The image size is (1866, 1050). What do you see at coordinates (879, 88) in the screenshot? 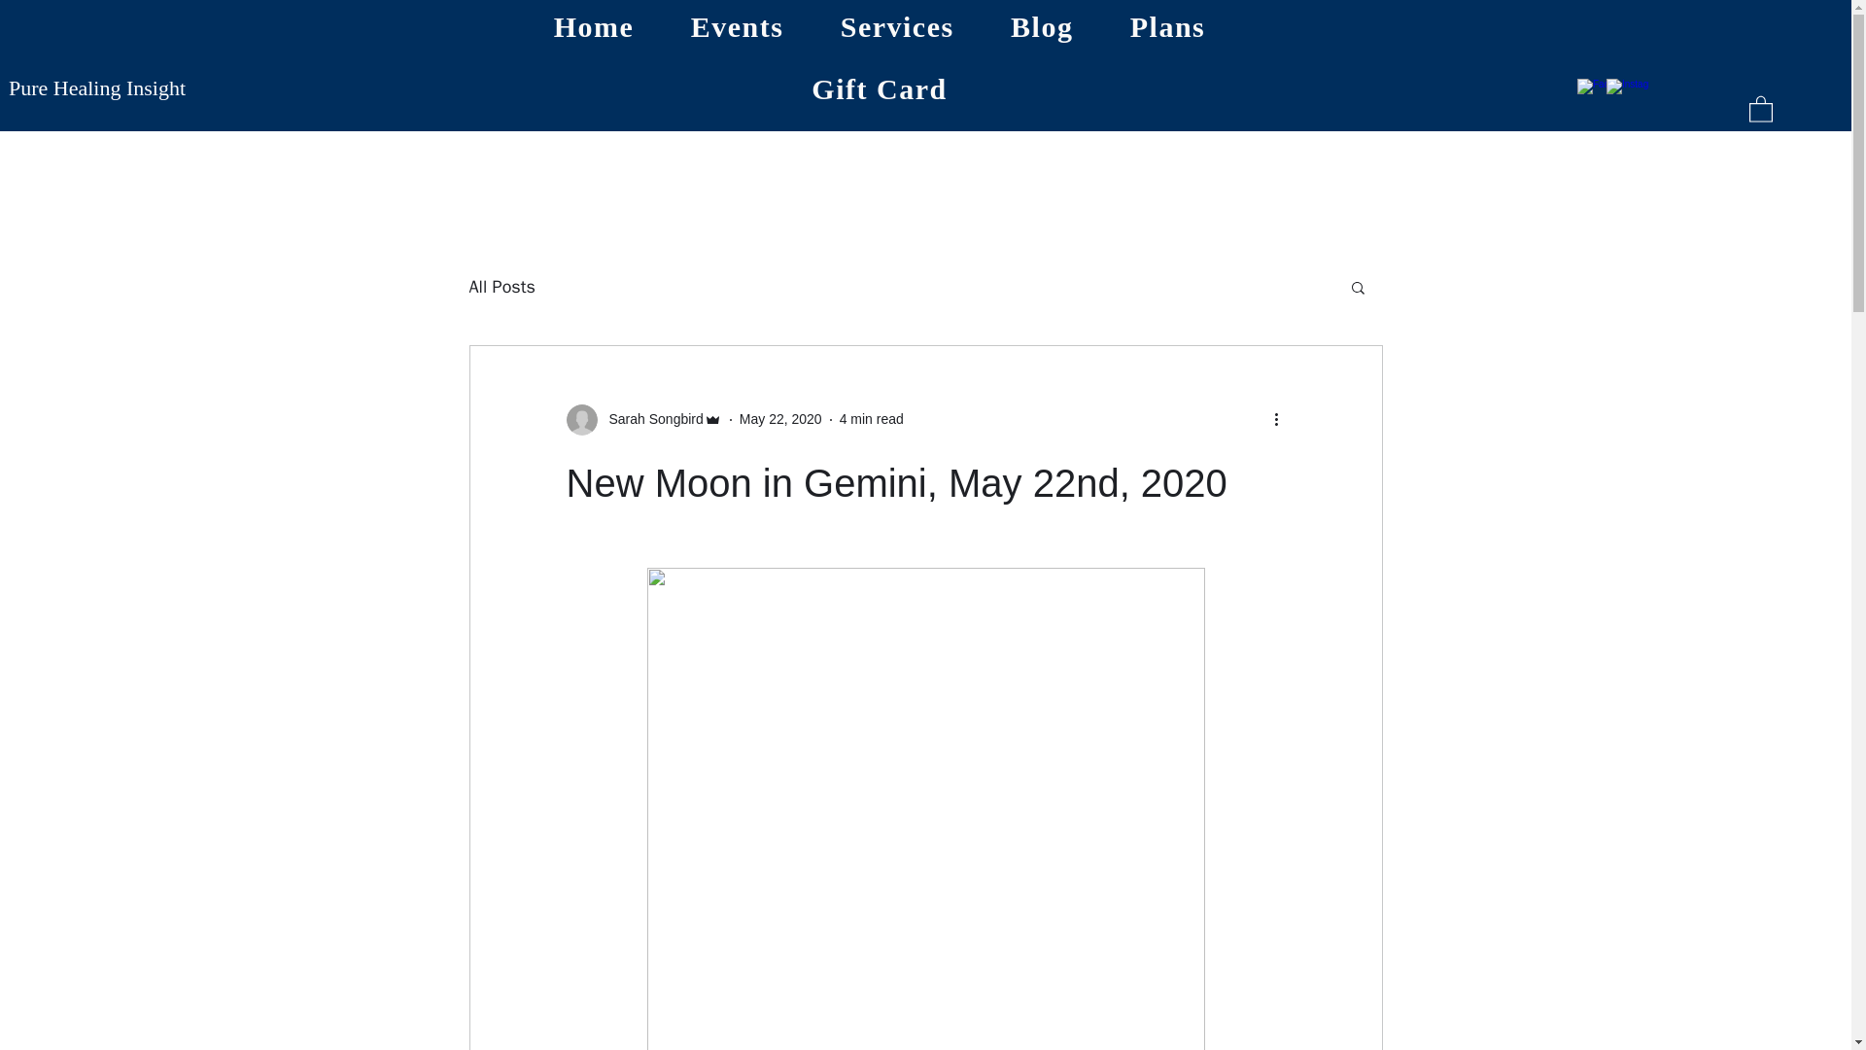
I see `Gift Card` at bounding box center [879, 88].